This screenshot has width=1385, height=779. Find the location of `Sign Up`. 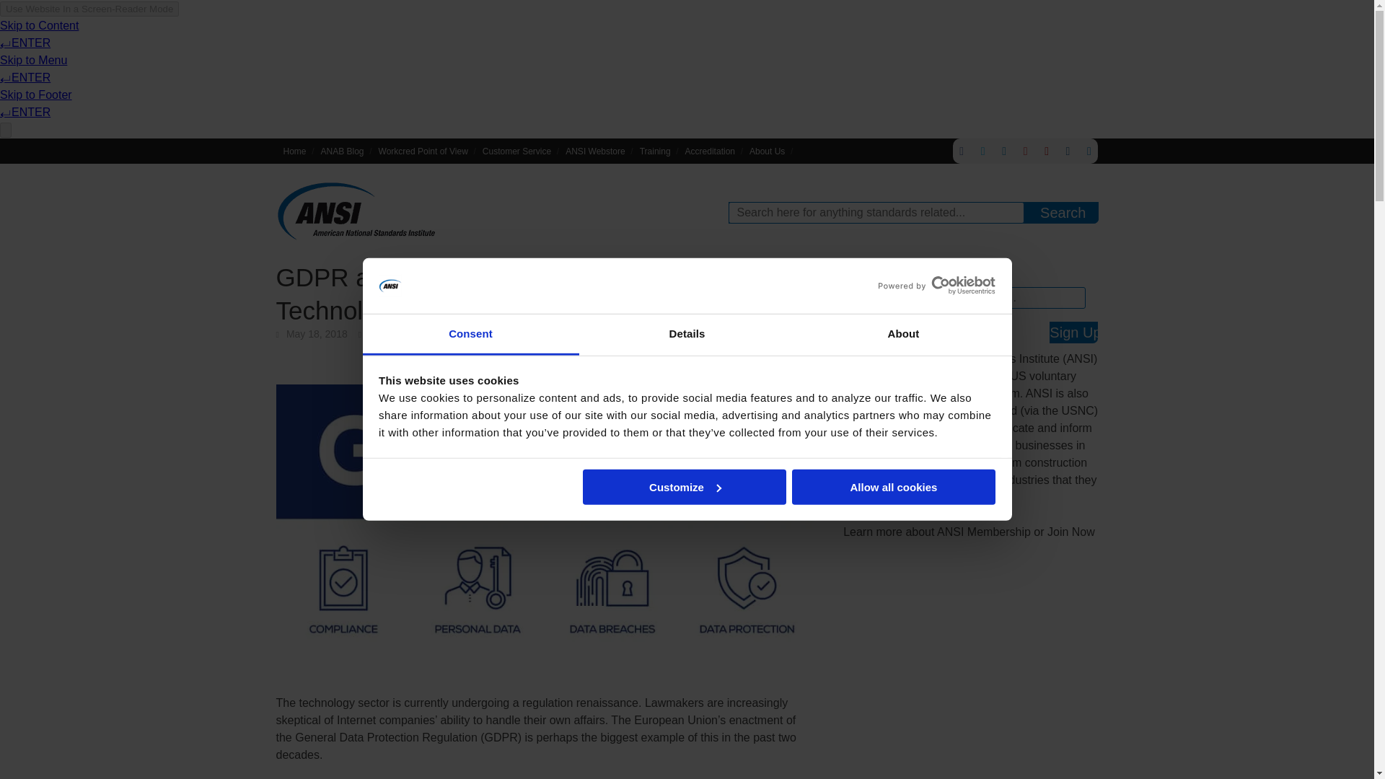

Sign Up is located at coordinates (1073, 333).